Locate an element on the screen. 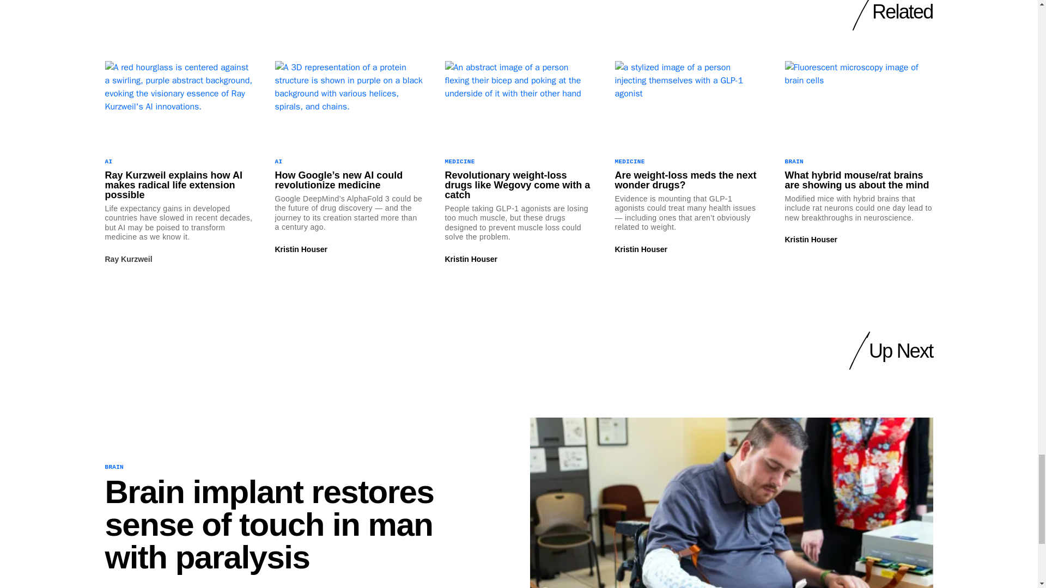  Kristin Houser is located at coordinates (300, 249).